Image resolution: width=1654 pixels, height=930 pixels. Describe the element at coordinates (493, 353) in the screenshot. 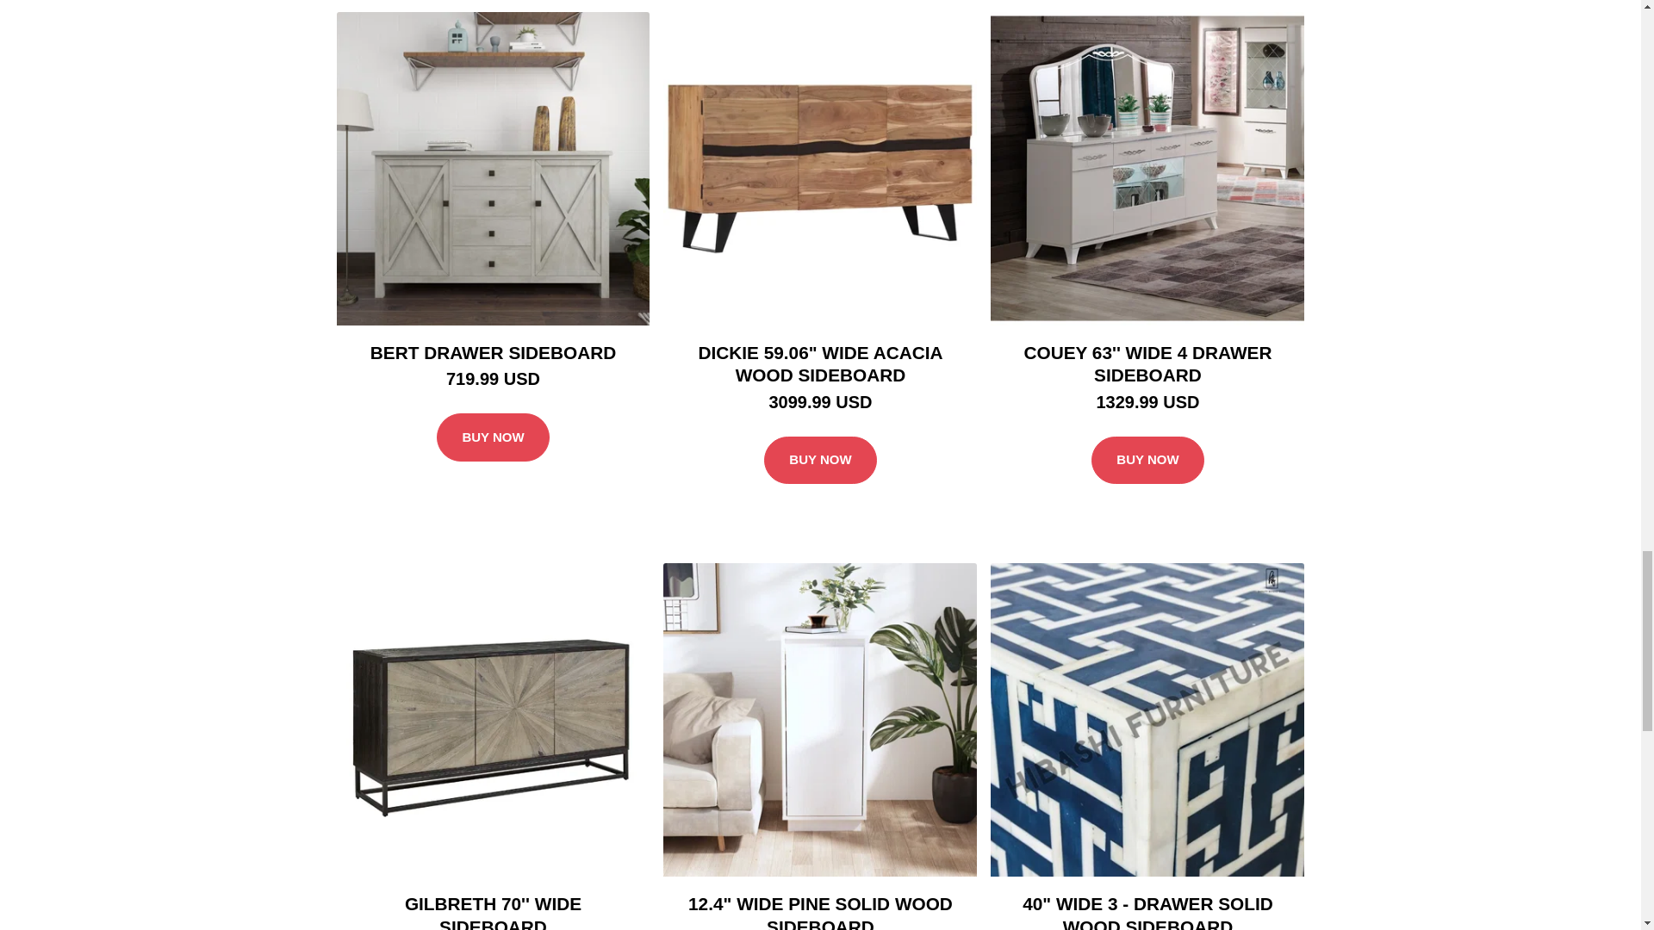

I see `BERT DRAWER SIDEBOARD` at that location.